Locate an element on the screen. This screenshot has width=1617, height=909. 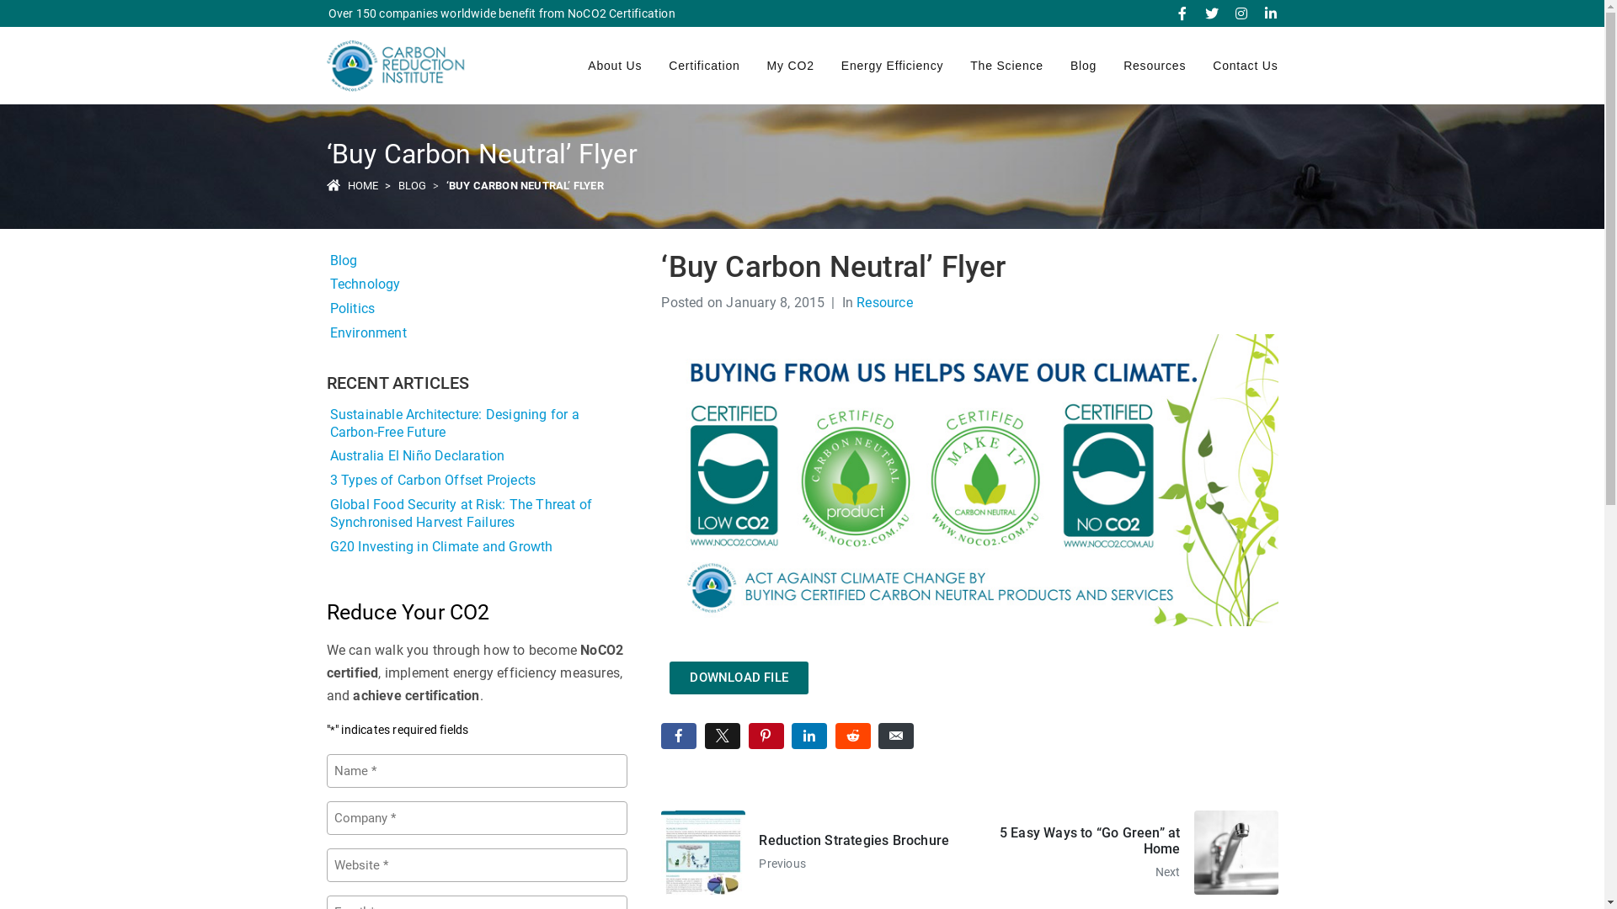
Blog is located at coordinates (478, 261).